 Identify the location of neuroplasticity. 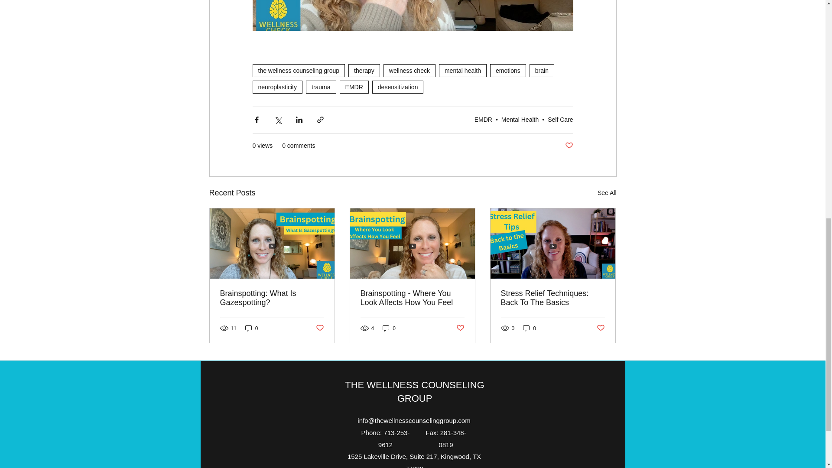
(277, 87).